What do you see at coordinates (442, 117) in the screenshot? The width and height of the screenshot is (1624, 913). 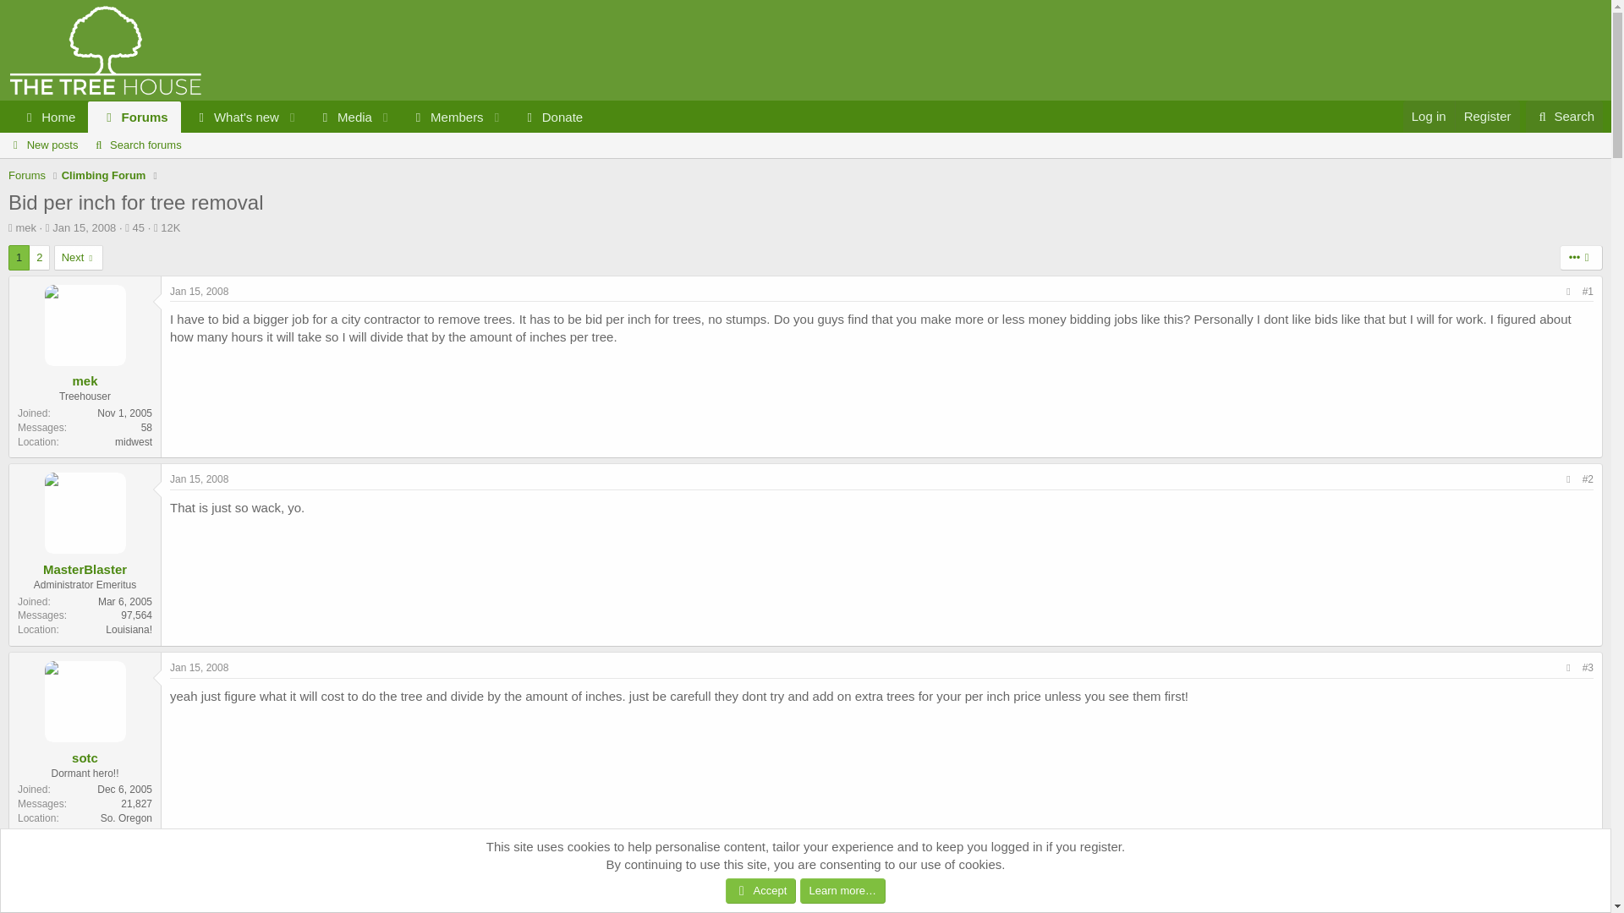 I see `Jan 15, 2008 at 7:56 PM` at bounding box center [442, 117].